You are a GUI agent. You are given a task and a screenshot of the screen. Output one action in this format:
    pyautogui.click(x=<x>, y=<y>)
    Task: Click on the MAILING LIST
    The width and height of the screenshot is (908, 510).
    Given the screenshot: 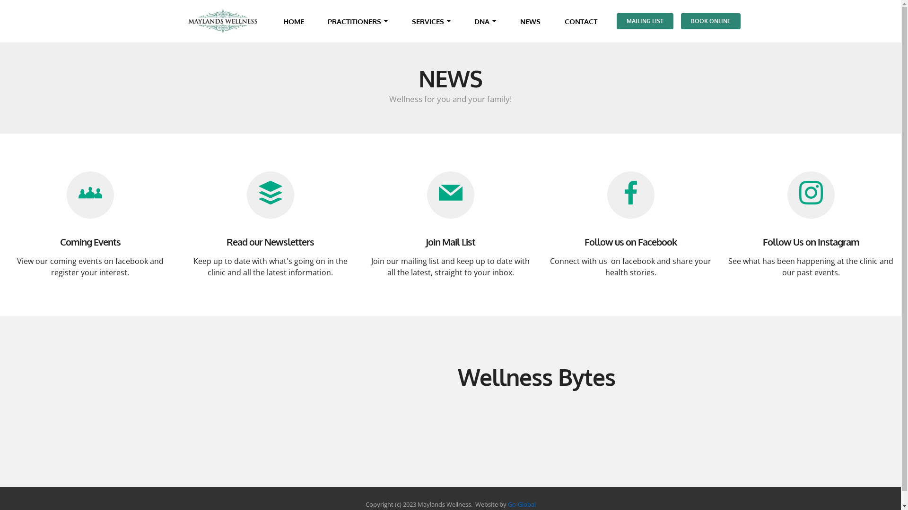 What is the action you would take?
    pyautogui.click(x=645, y=21)
    